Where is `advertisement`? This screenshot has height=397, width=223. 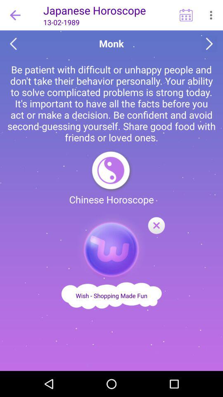 advertisement is located at coordinates (111, 295).